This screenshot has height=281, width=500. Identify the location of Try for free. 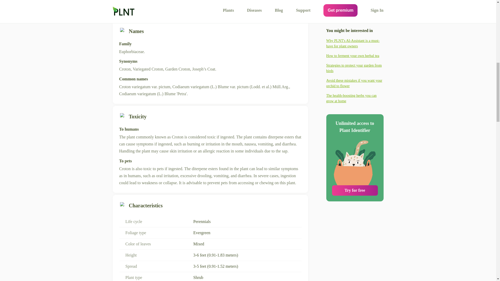
(355, 140).